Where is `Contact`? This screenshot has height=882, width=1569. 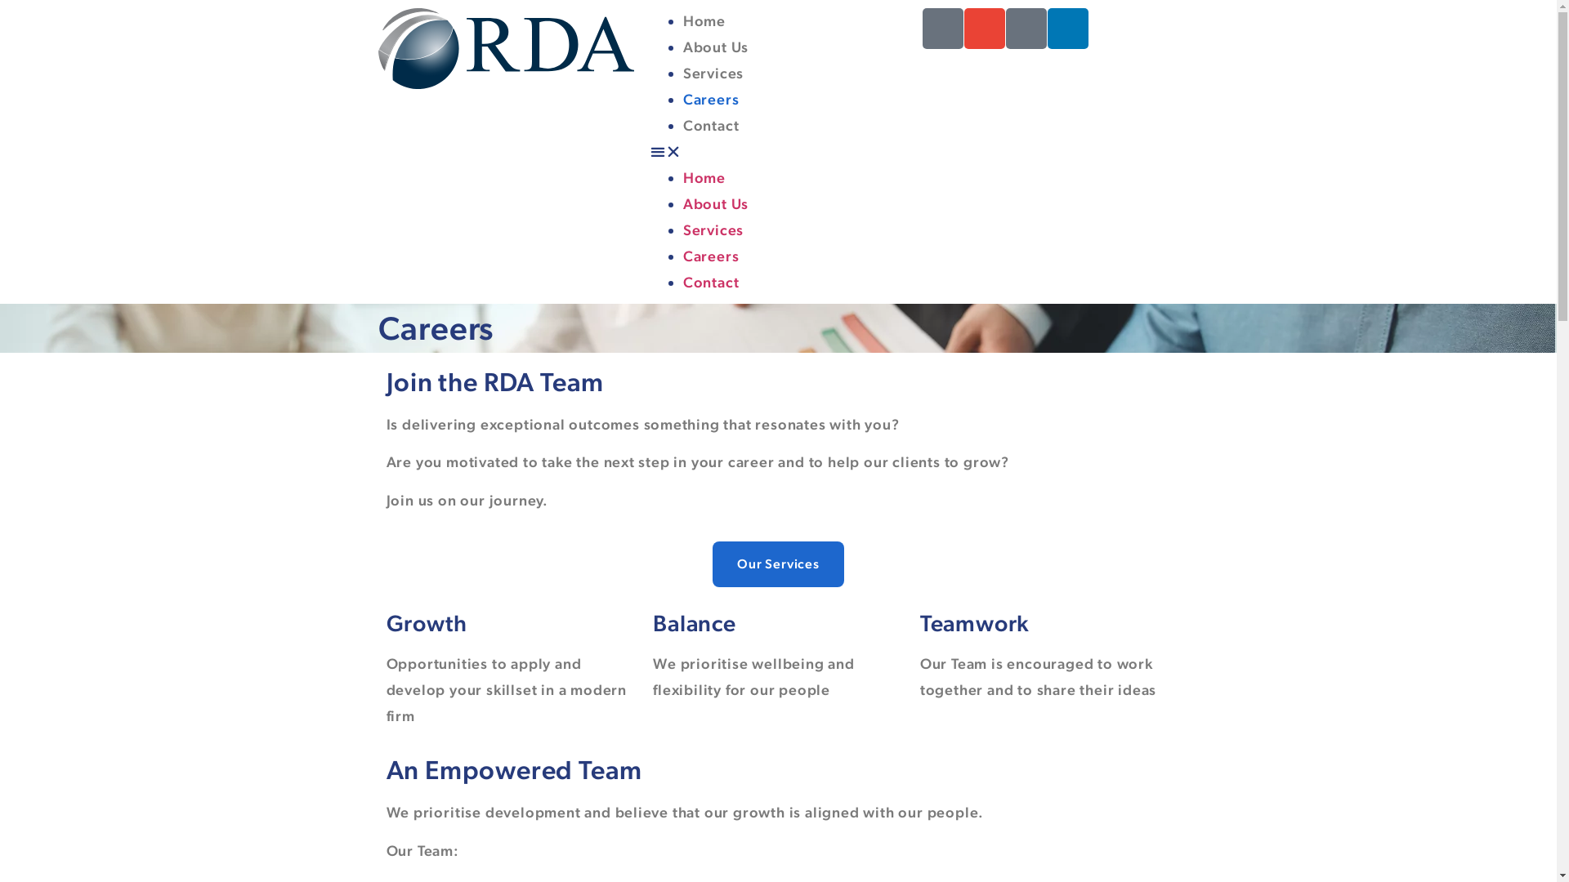 Contact is located at coordinates (711, 126).